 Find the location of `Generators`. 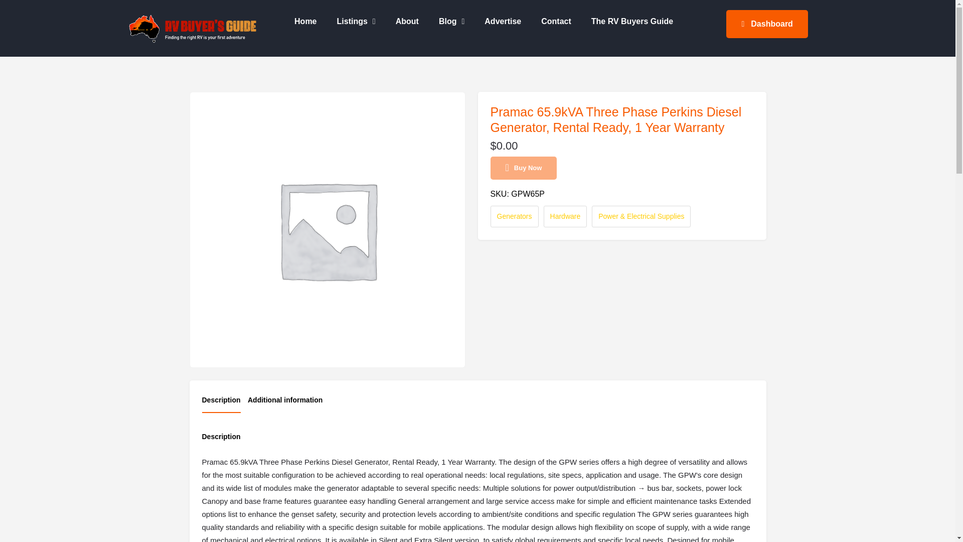

Generators is located at coordinates (514, 216).